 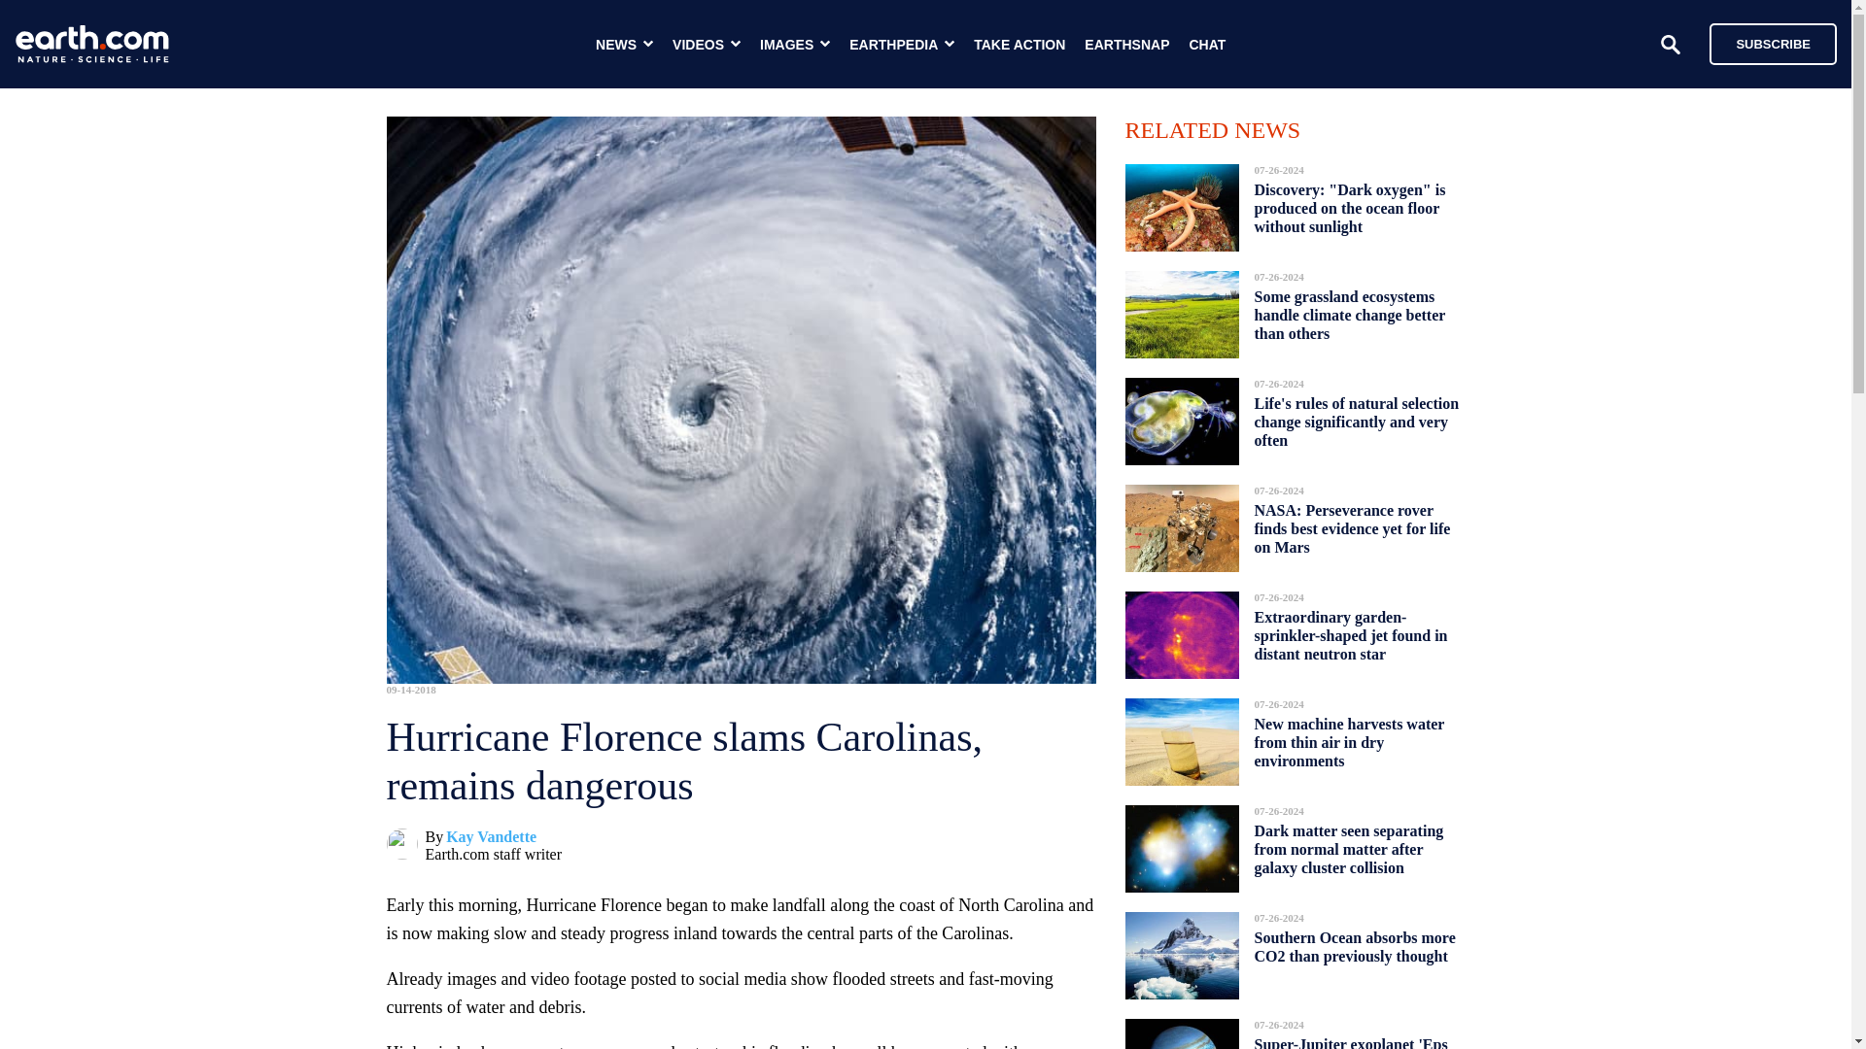 I want to click on SUBSCRIBE, so click(x=1773, y=43).